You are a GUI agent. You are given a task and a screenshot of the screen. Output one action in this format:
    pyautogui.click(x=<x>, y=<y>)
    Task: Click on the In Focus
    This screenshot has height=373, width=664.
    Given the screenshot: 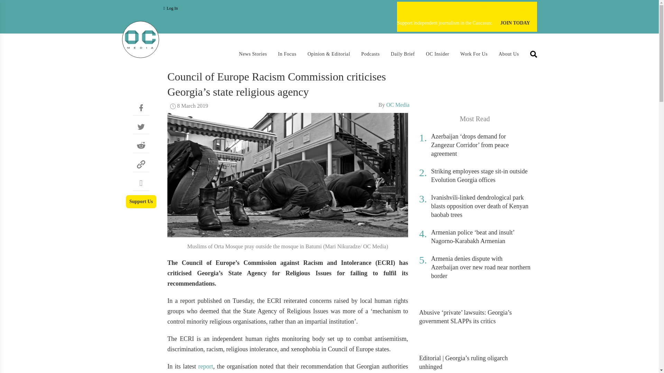 What is the action you would take?
    pyautogui.click(x=287, y=54)
    